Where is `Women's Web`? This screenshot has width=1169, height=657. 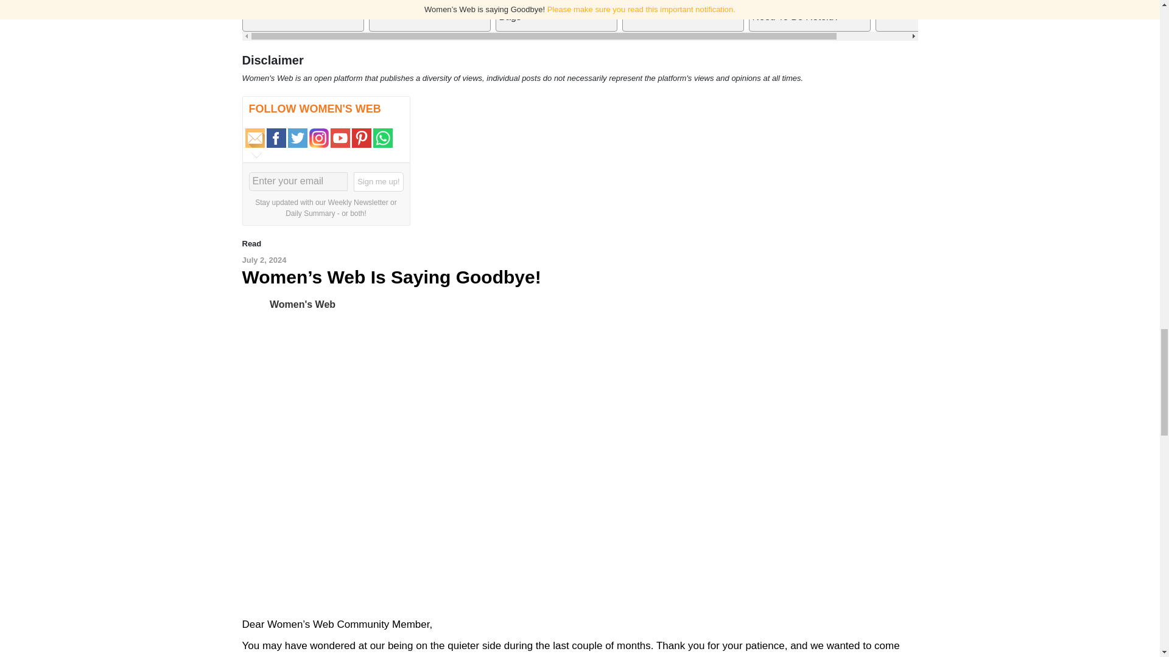
Women's Web is located at coordinates (256, 304).